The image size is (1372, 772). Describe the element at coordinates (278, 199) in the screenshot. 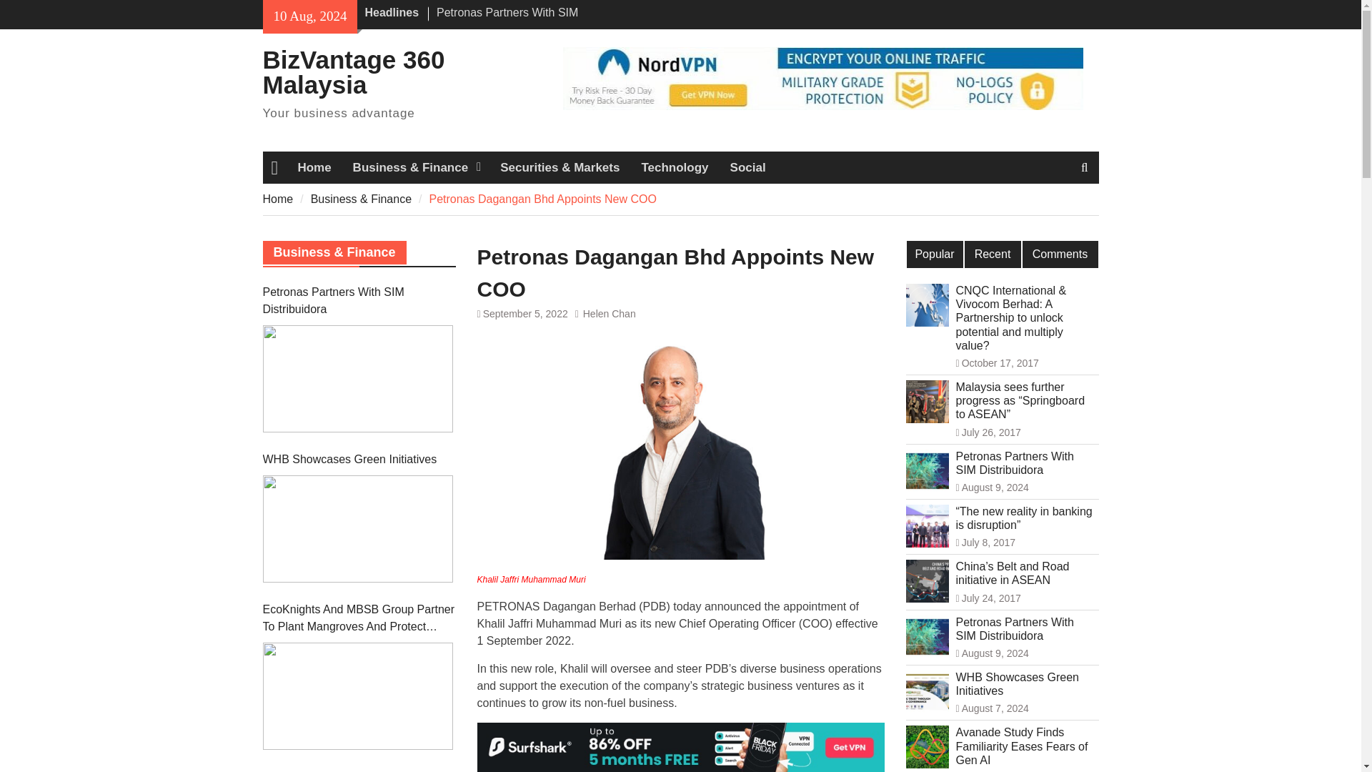

I see `Home` at that location.